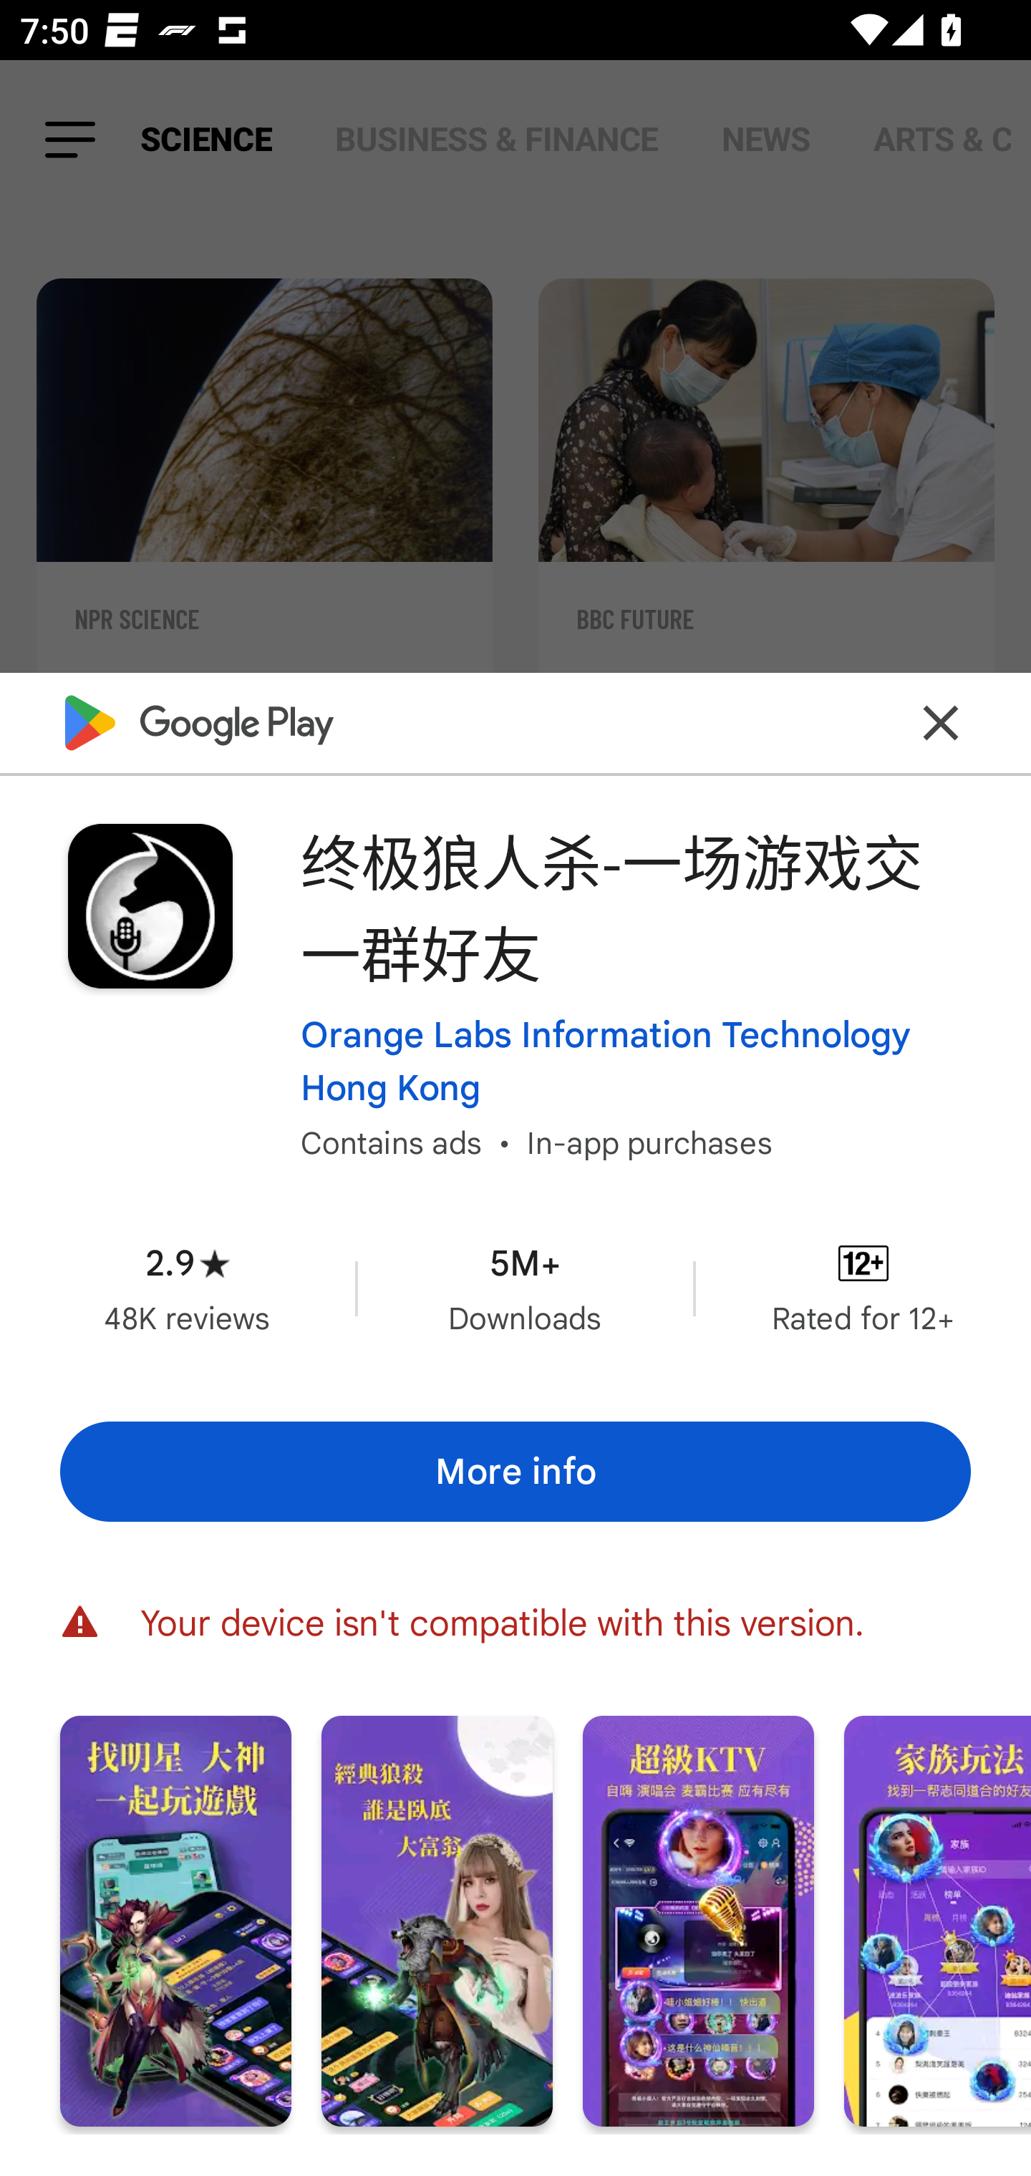  What do you see at coordinates (941, 722) in the screenshot?
I see `Close` at bounding box center [941, 722].